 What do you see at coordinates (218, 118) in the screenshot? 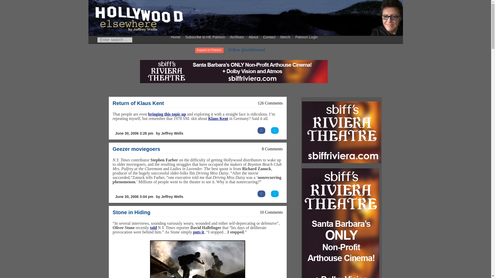
I see `Klaus Kent` at bounding box center [218, 118].